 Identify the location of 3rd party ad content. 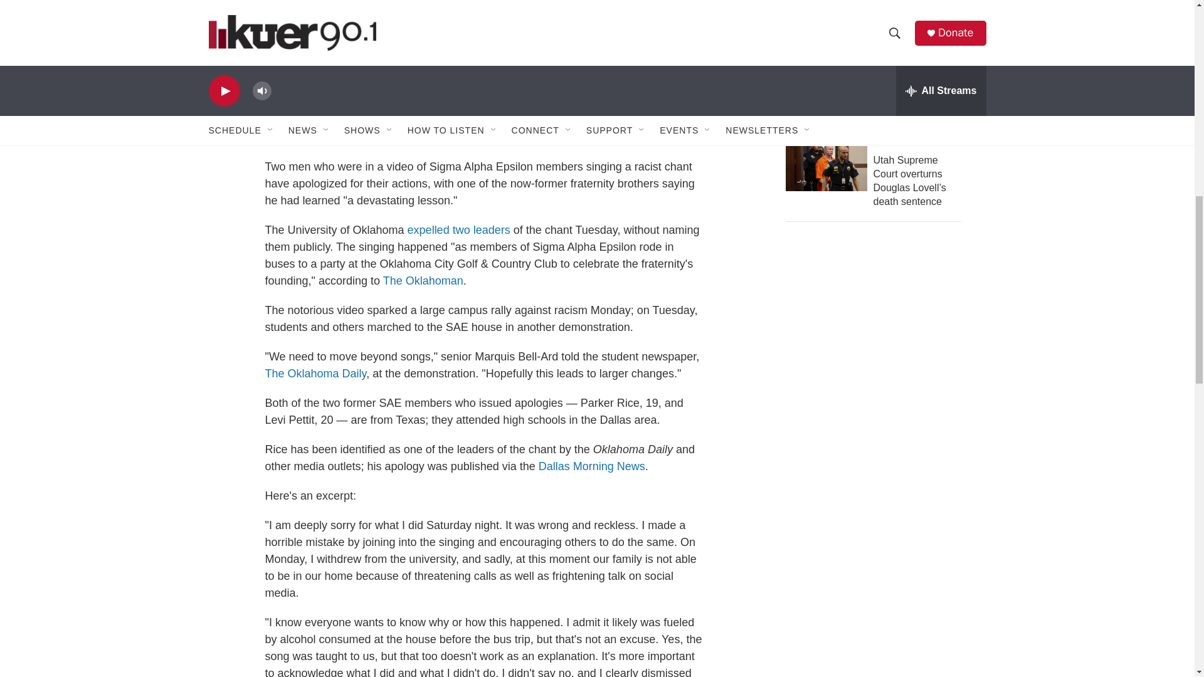
(879, 554).